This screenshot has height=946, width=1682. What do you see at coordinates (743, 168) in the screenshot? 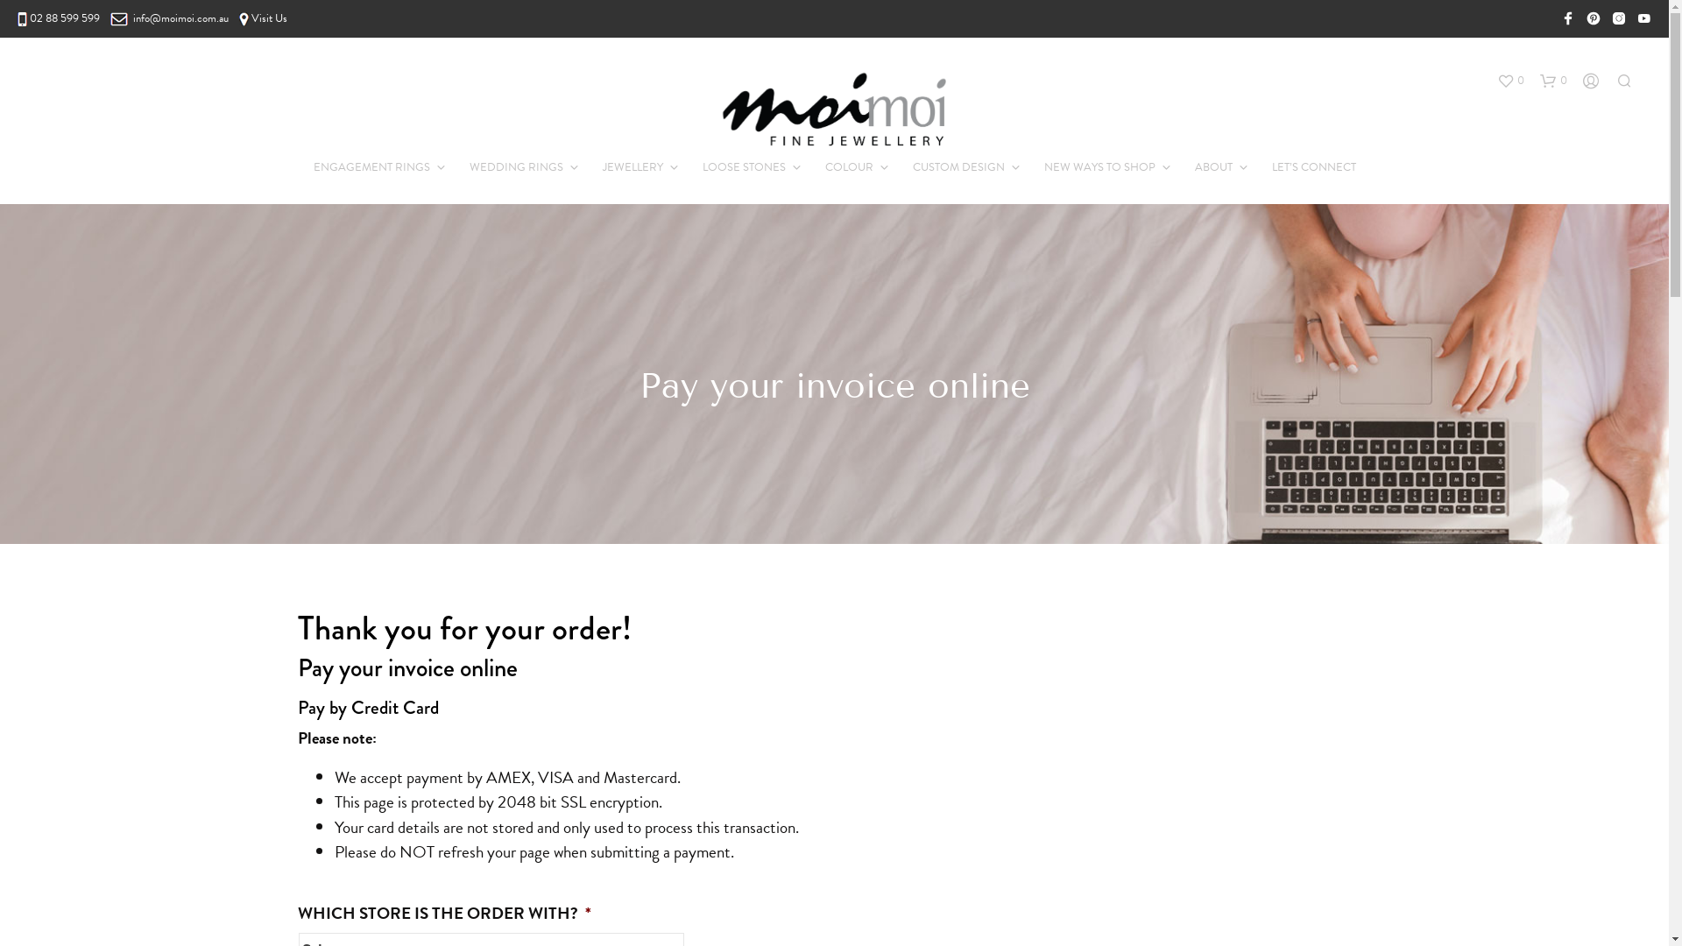
I see `LOOSE STONES` at bounding box center [743, 168].